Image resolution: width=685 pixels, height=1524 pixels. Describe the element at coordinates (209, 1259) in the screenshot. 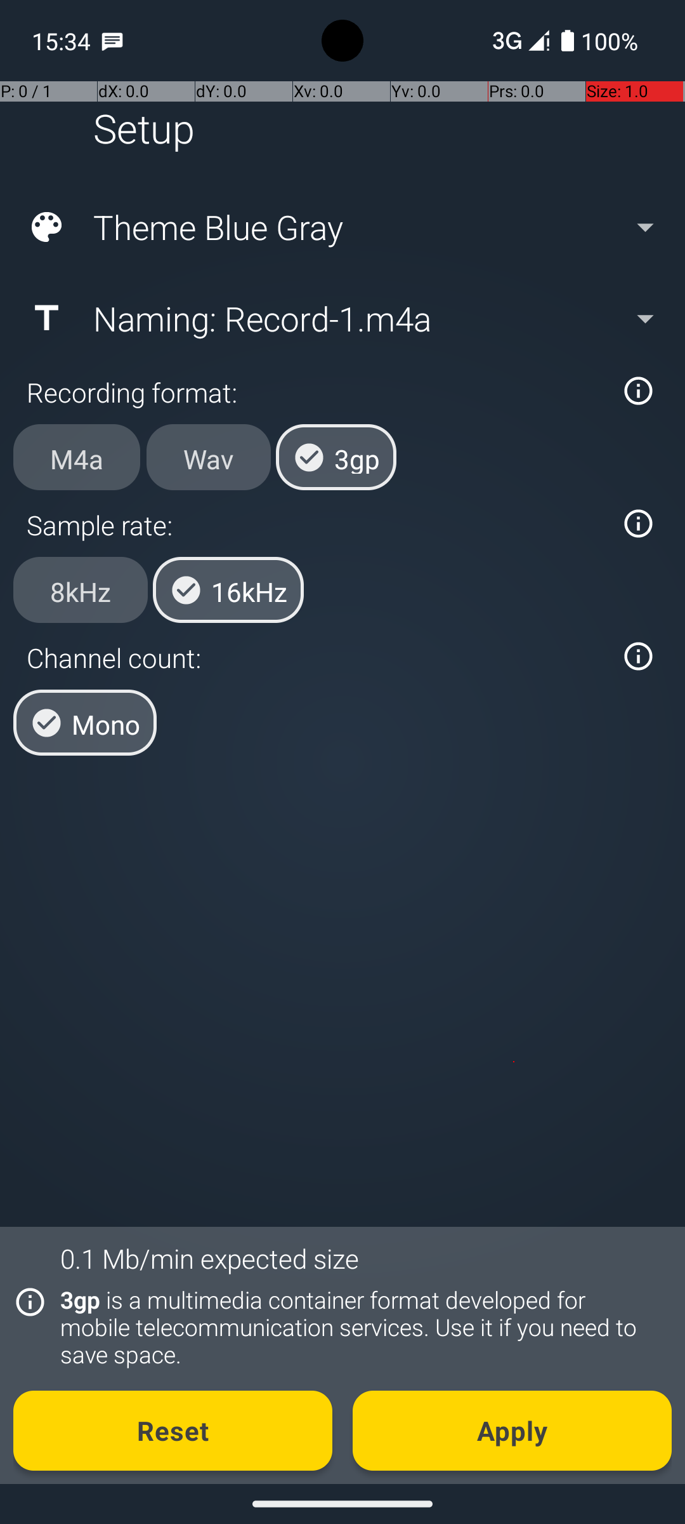

I see `0.1 Mb/min expected size` at that location.